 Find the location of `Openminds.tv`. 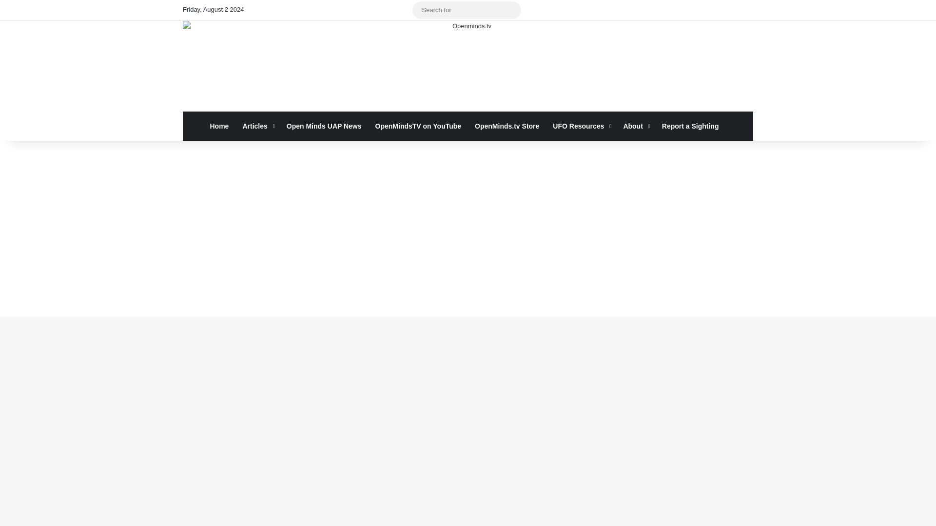

Openminds.tv is located at coordinates (468, 66).